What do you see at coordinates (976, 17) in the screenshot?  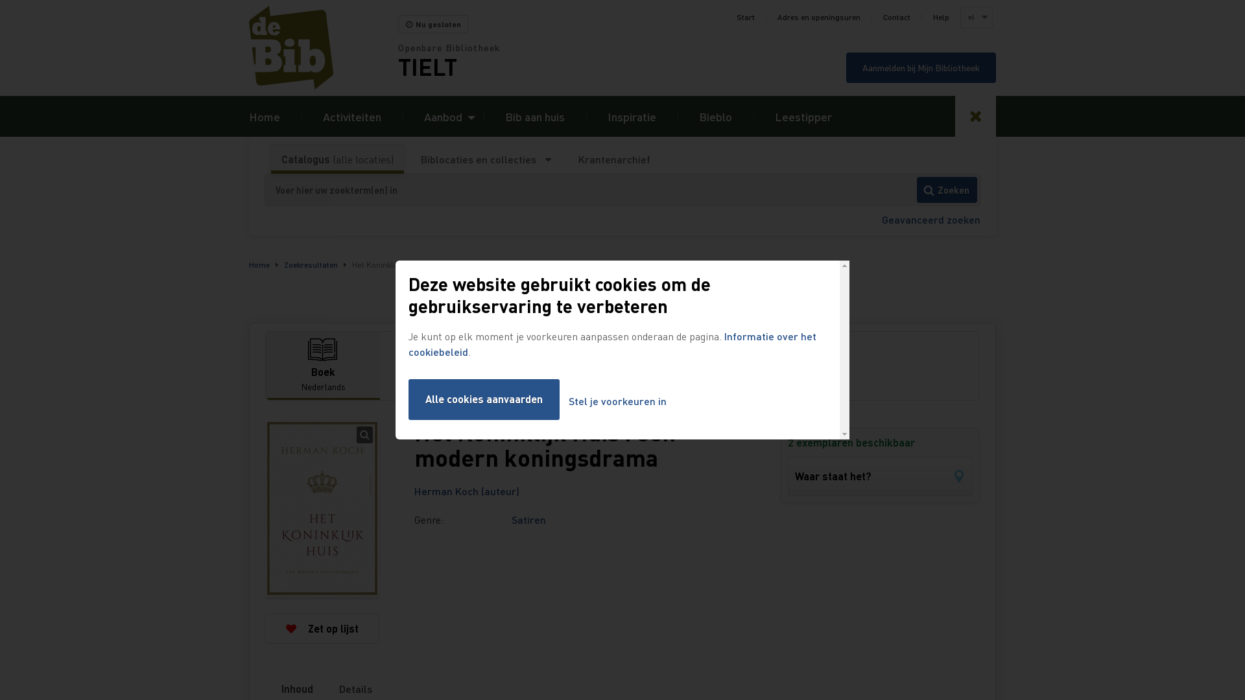 I see `nl` at bounding box center [976, 17].